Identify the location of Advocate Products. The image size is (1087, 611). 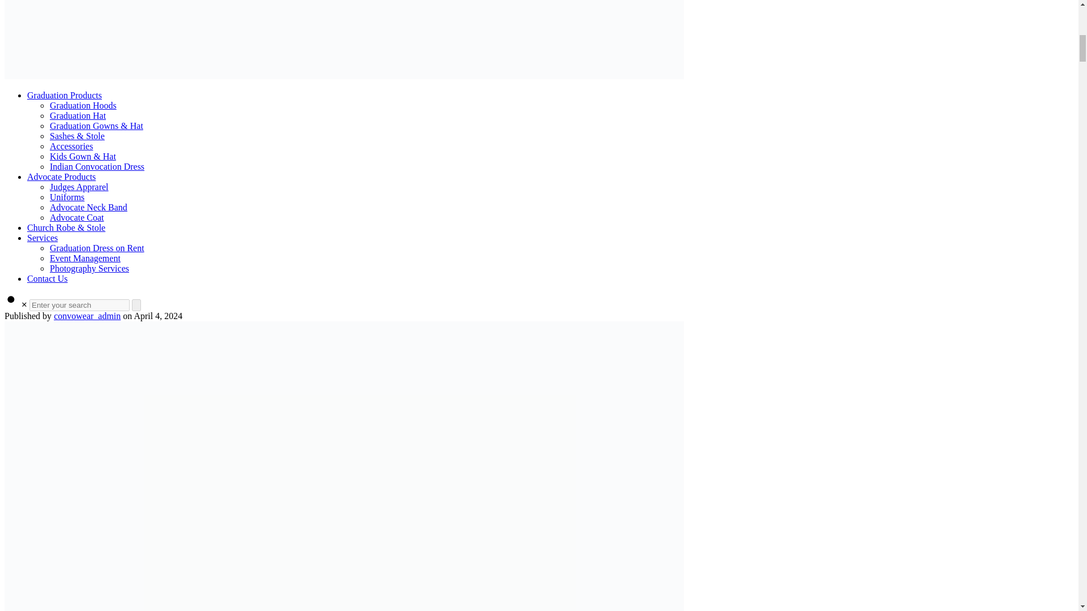
(61, 177).